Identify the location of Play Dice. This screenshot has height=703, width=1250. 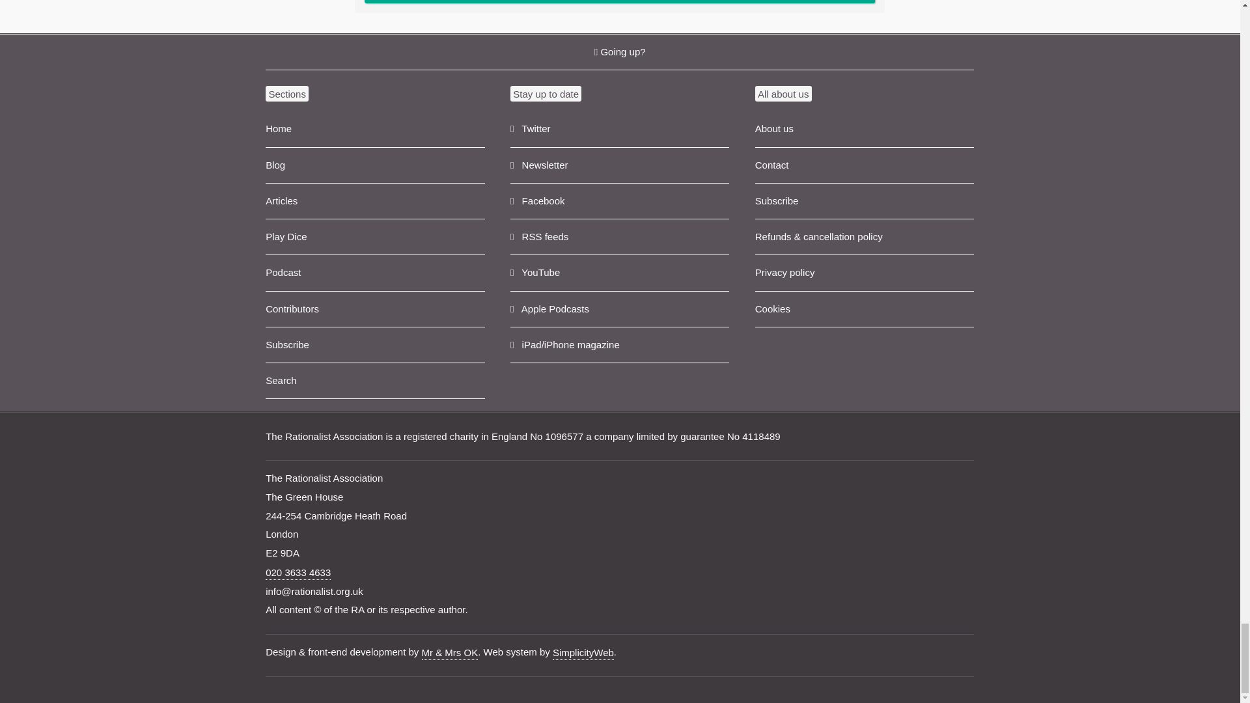
(375, 237).